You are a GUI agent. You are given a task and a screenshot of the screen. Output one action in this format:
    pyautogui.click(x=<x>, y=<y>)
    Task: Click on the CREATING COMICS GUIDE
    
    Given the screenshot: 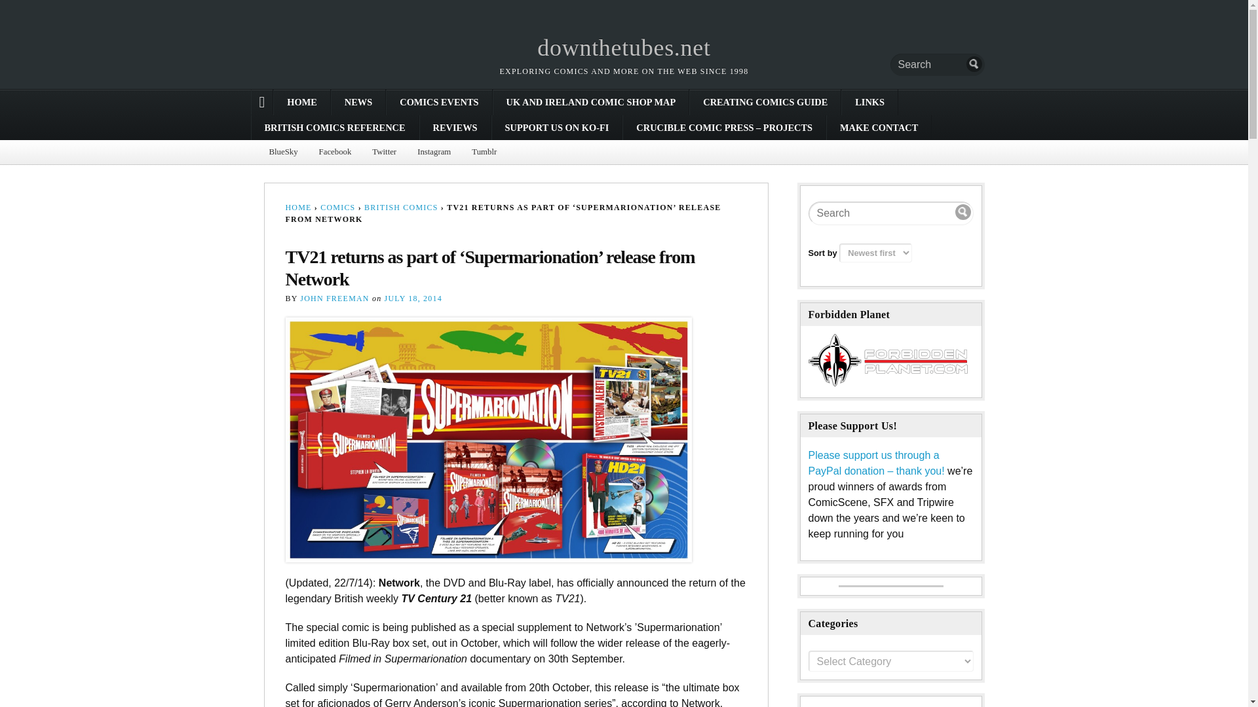 What is the action you would take?
    pyautogui.click(x=765, y=102)
    